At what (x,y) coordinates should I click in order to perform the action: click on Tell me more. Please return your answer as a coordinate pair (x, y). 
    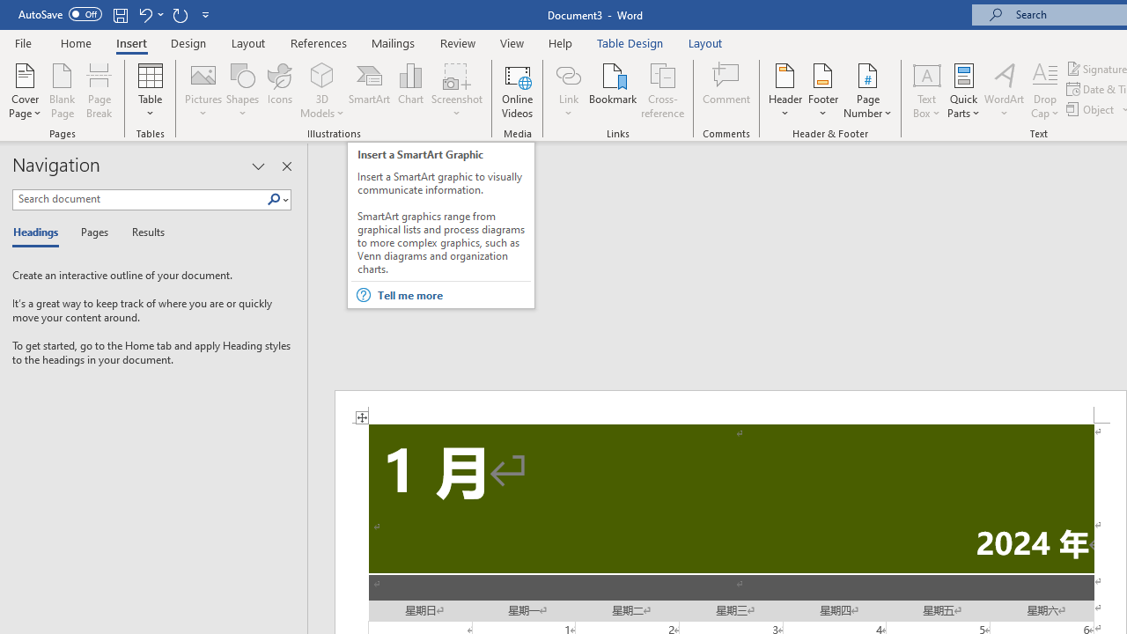
    Looking at the image, I should click on (453, 295).